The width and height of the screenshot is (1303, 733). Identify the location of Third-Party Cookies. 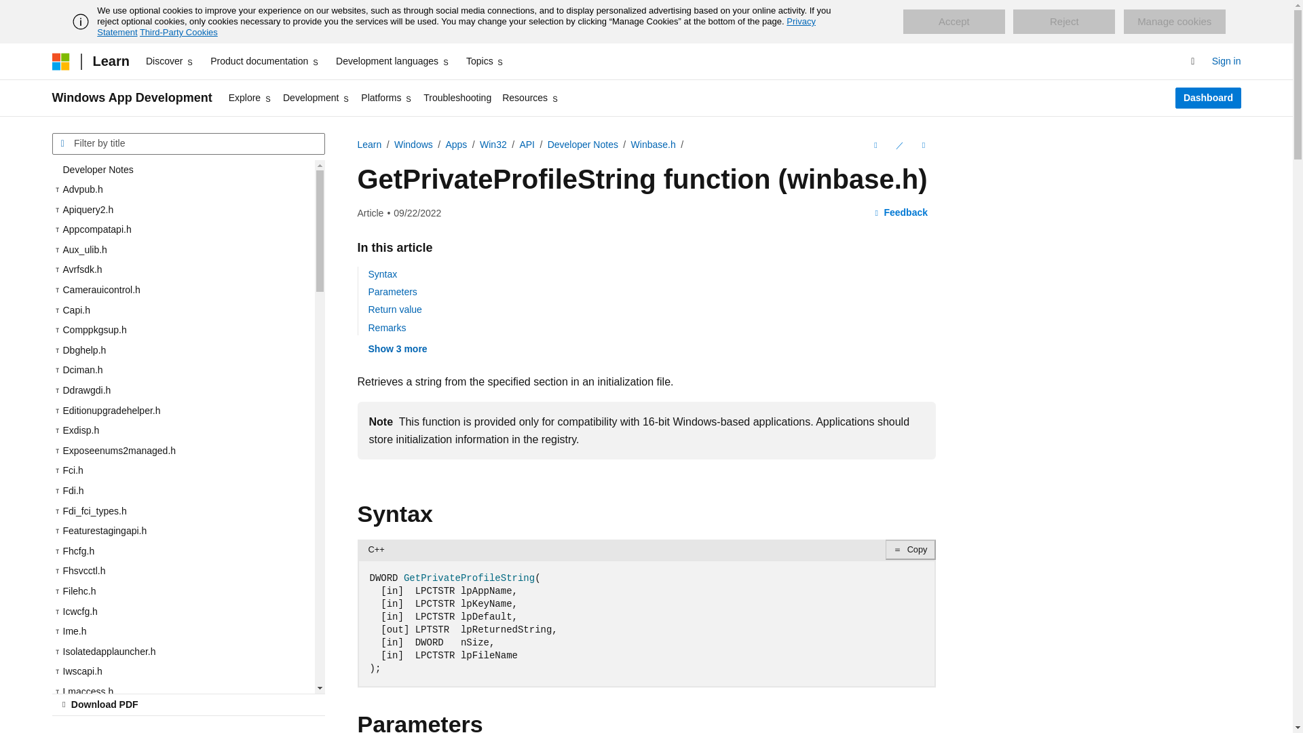
(178, 32).